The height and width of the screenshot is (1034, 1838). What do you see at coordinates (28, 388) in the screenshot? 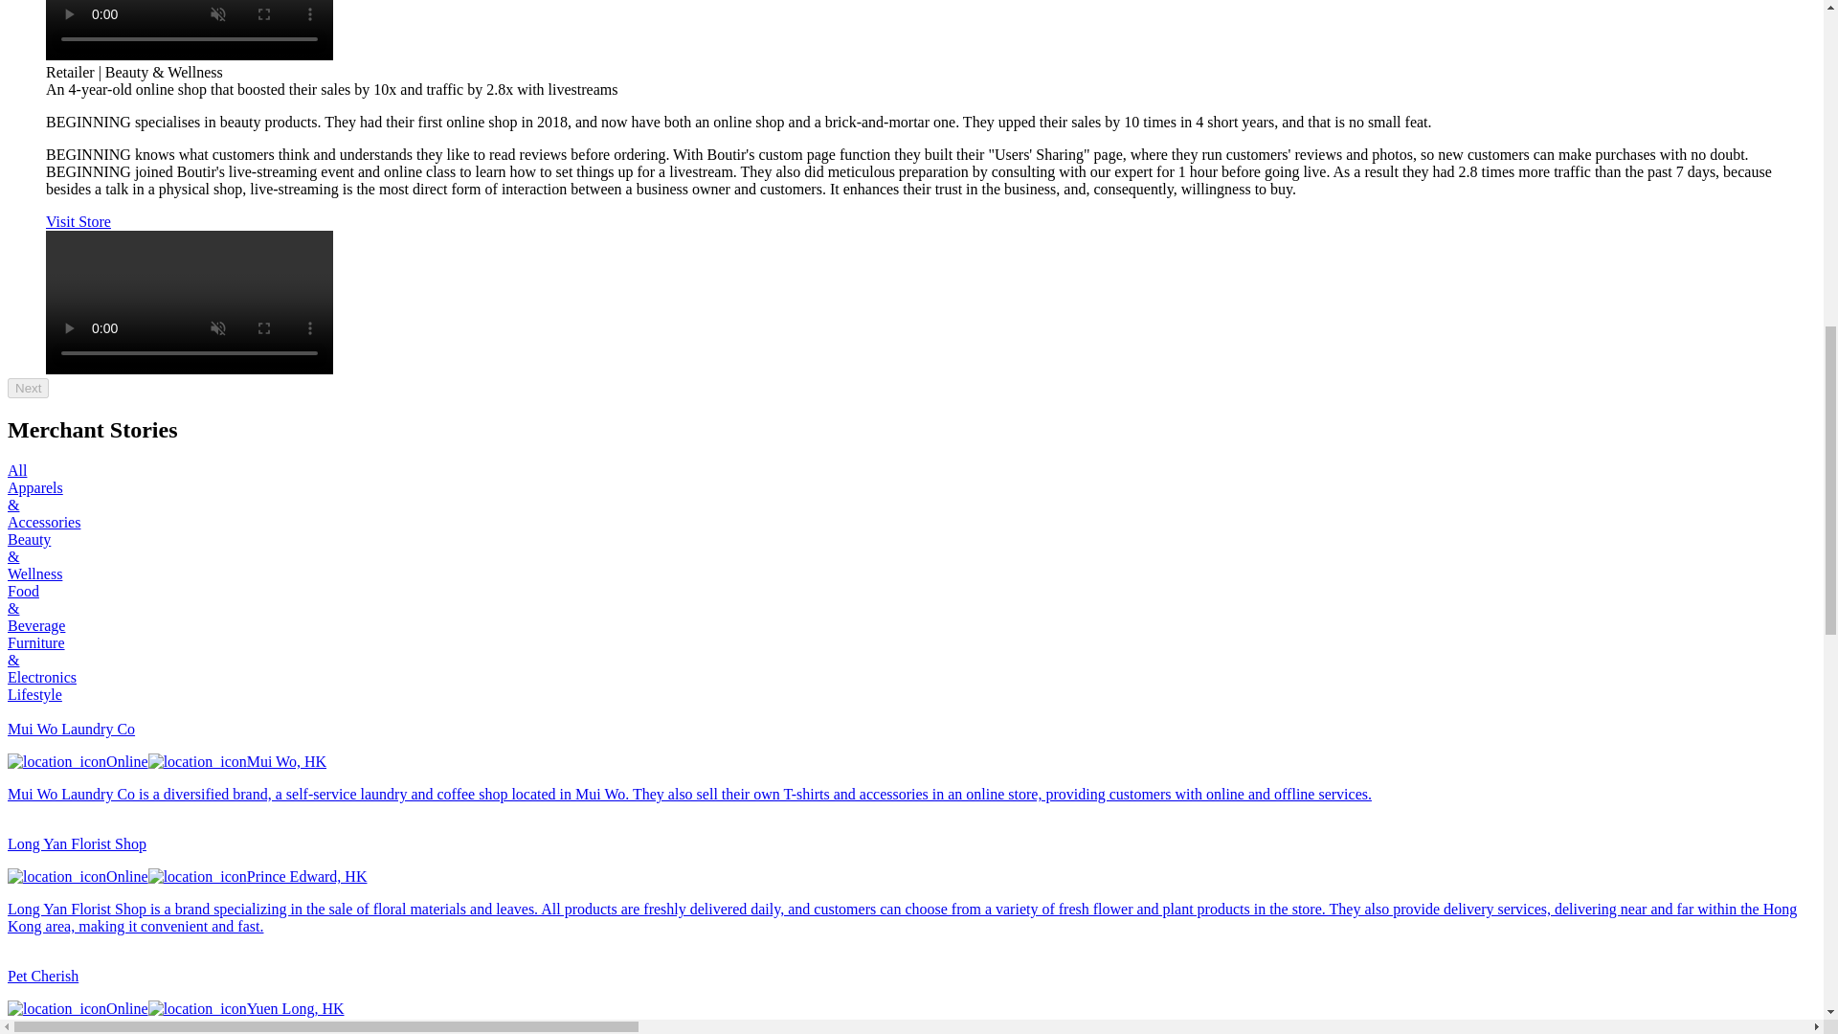
I see `Next` at bounding box center [28, 388].